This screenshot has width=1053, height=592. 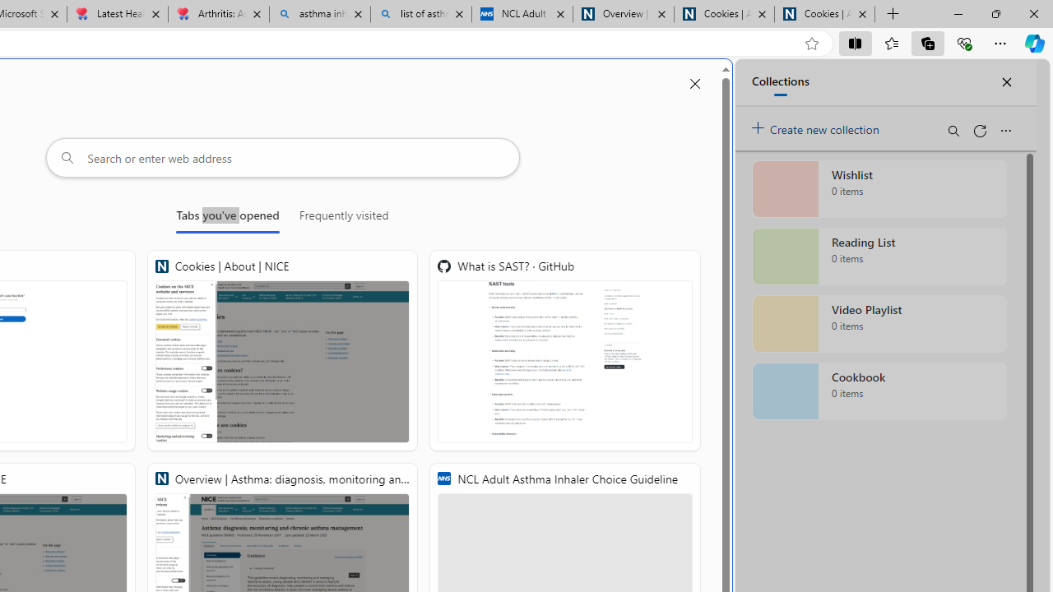 What do you see at coordinates (283, 158) in the screenshot?
I see `Search or enter web address` at bounding box center [283, 158].